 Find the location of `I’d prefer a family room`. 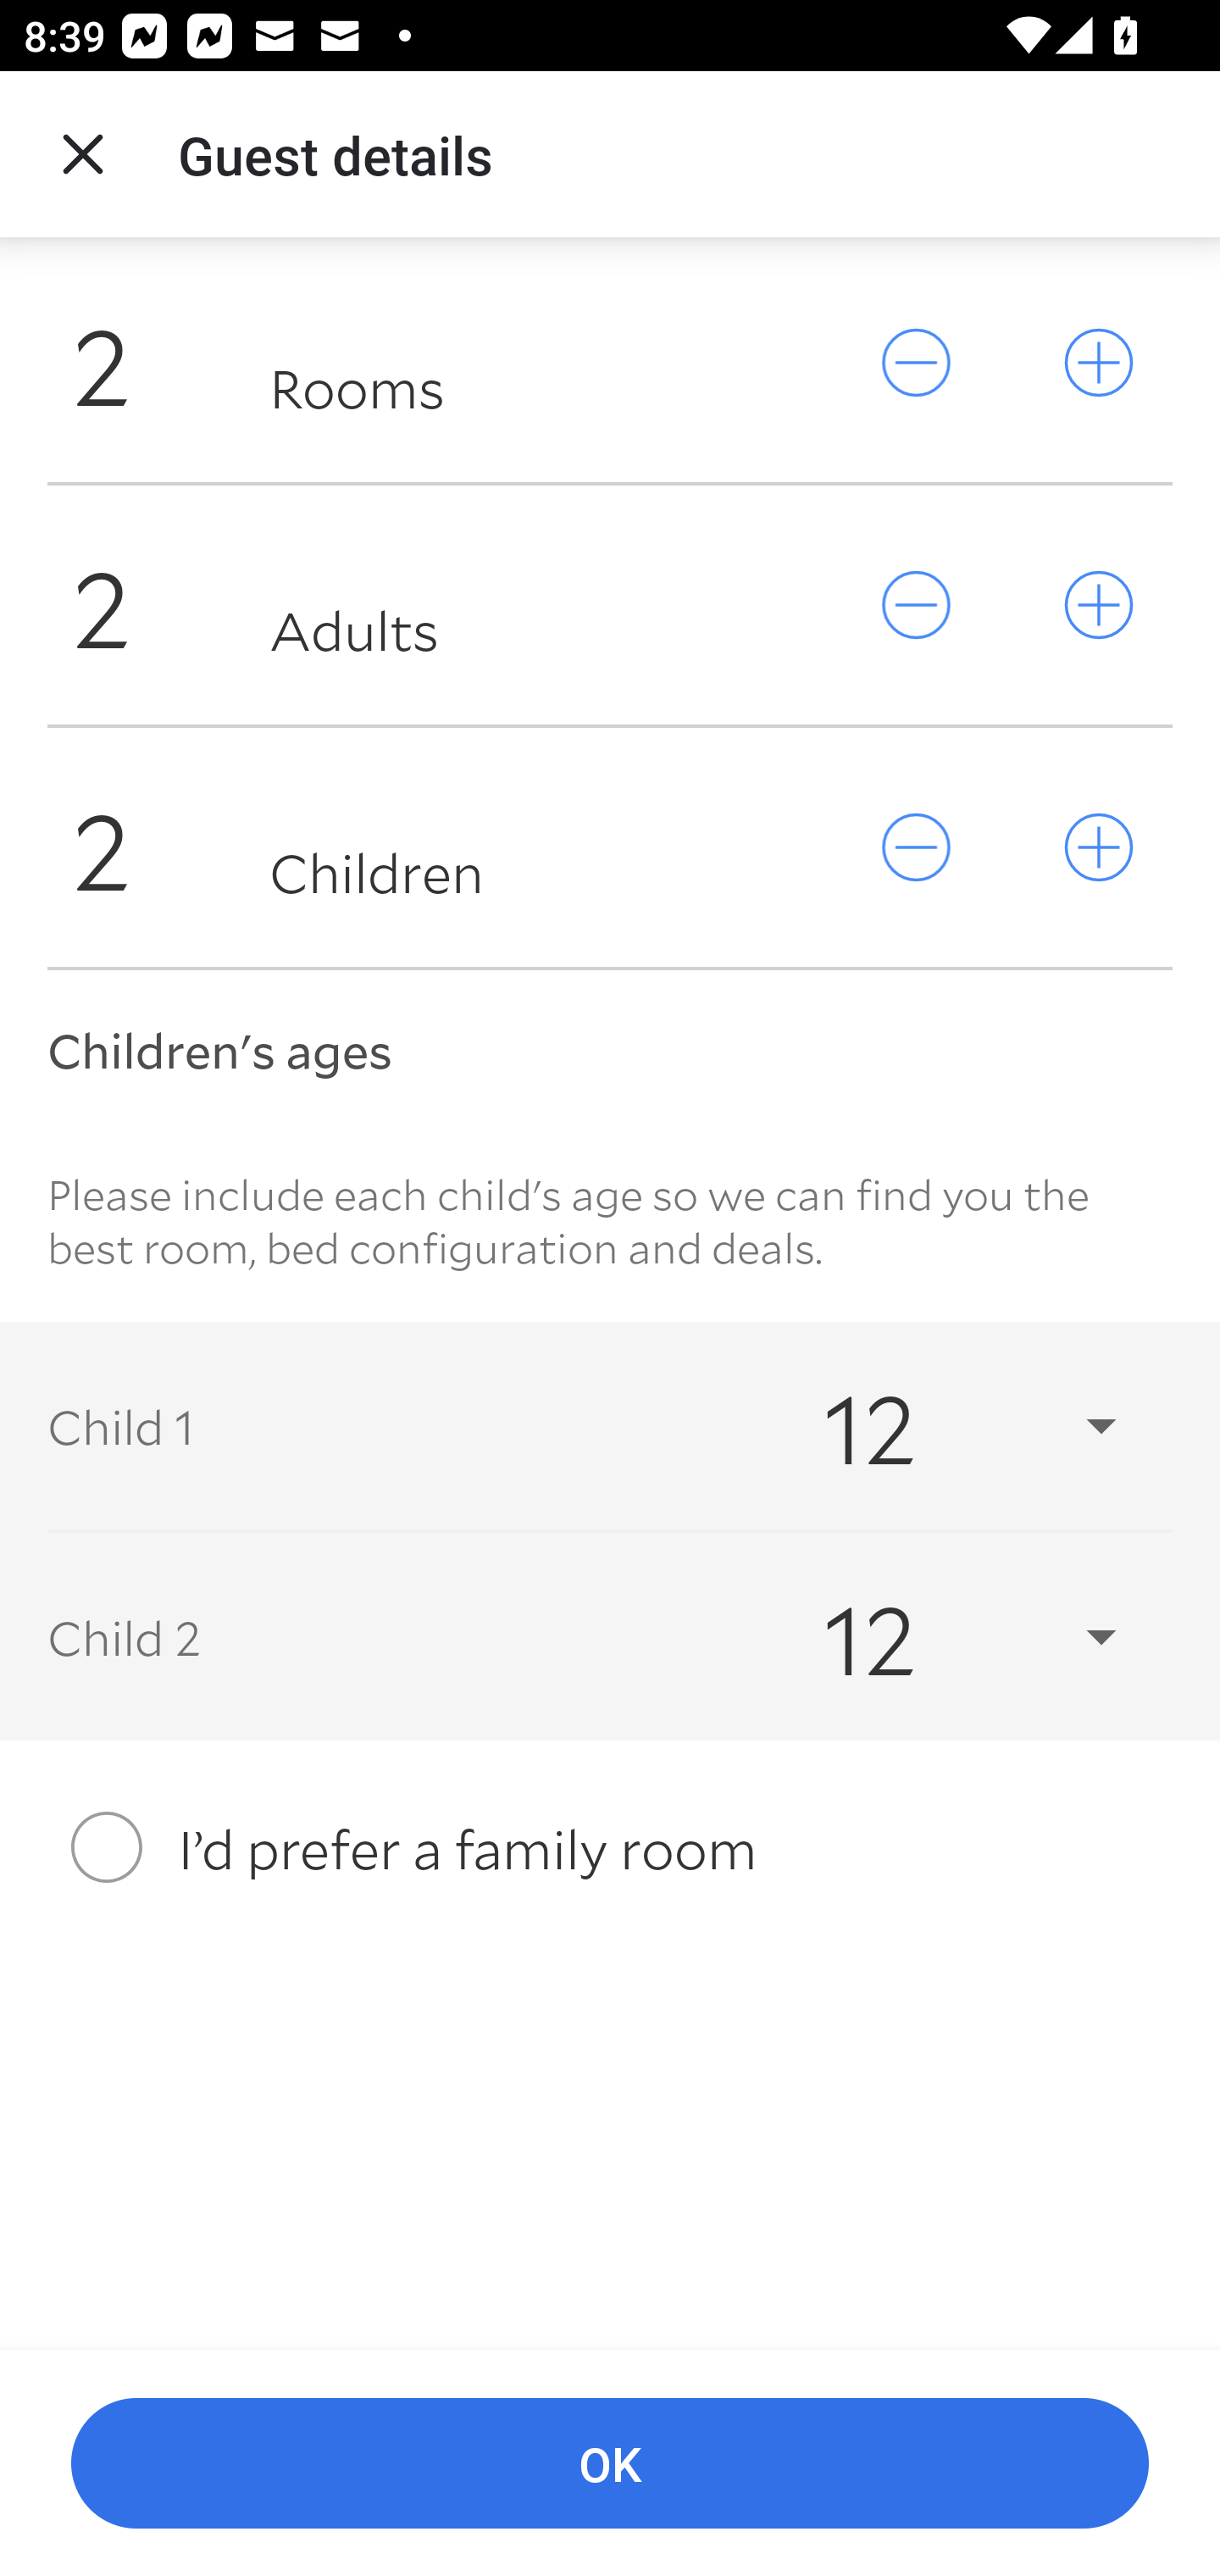

I’d prefer a family room is located at coordinates (610, 1847).